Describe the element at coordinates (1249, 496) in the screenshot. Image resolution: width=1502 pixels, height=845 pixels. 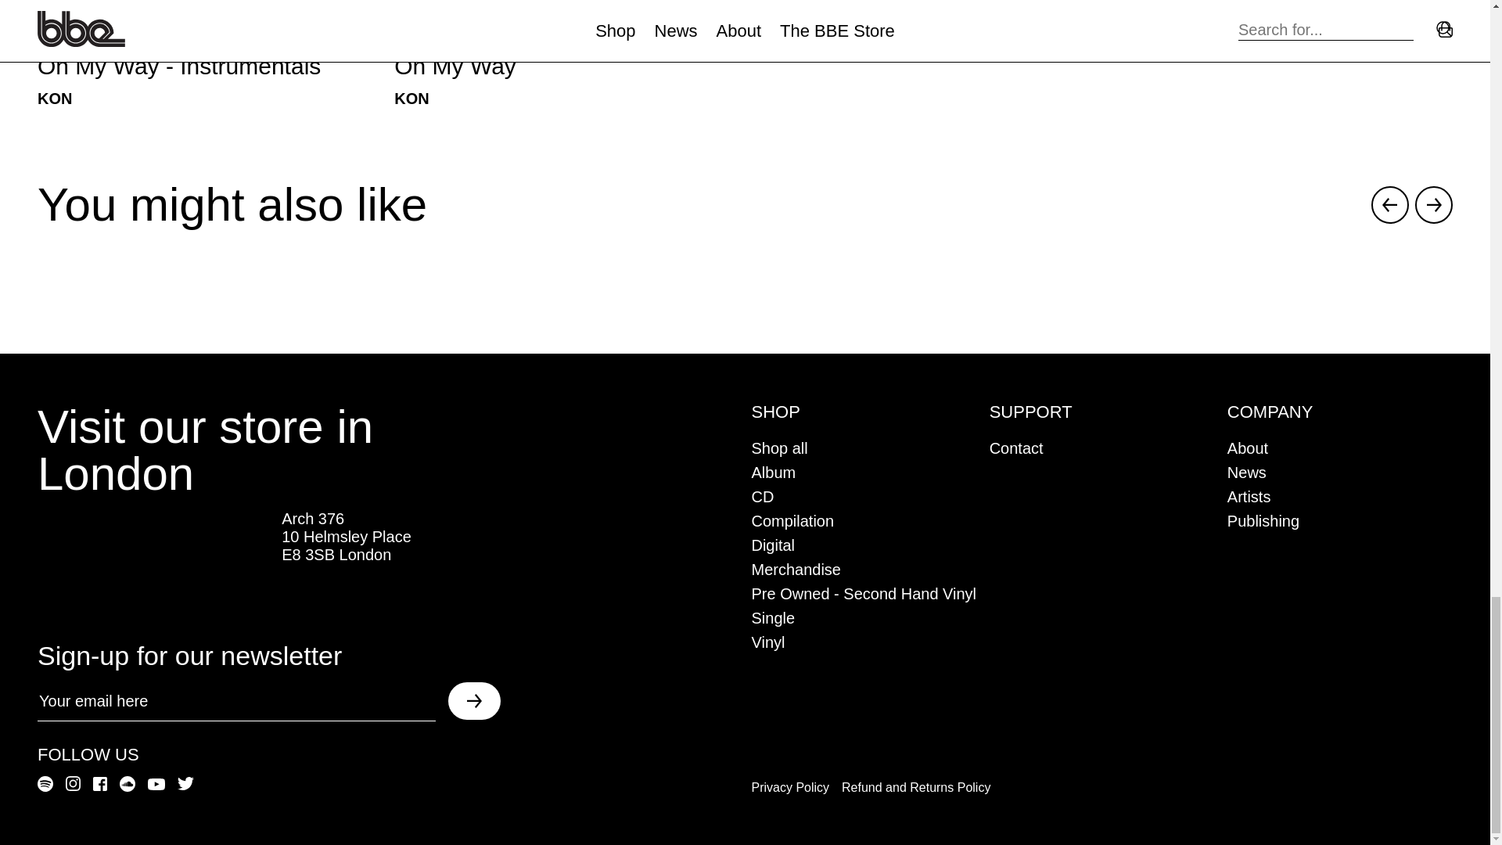
I see `CD` at that location.